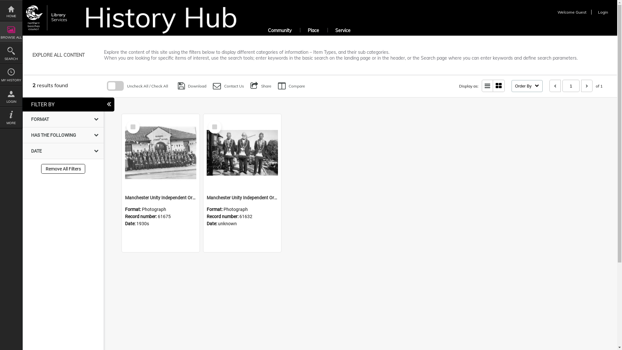 The width and height of the screenshot is (622, 350). I want to click on Guest, so click(581, 12).